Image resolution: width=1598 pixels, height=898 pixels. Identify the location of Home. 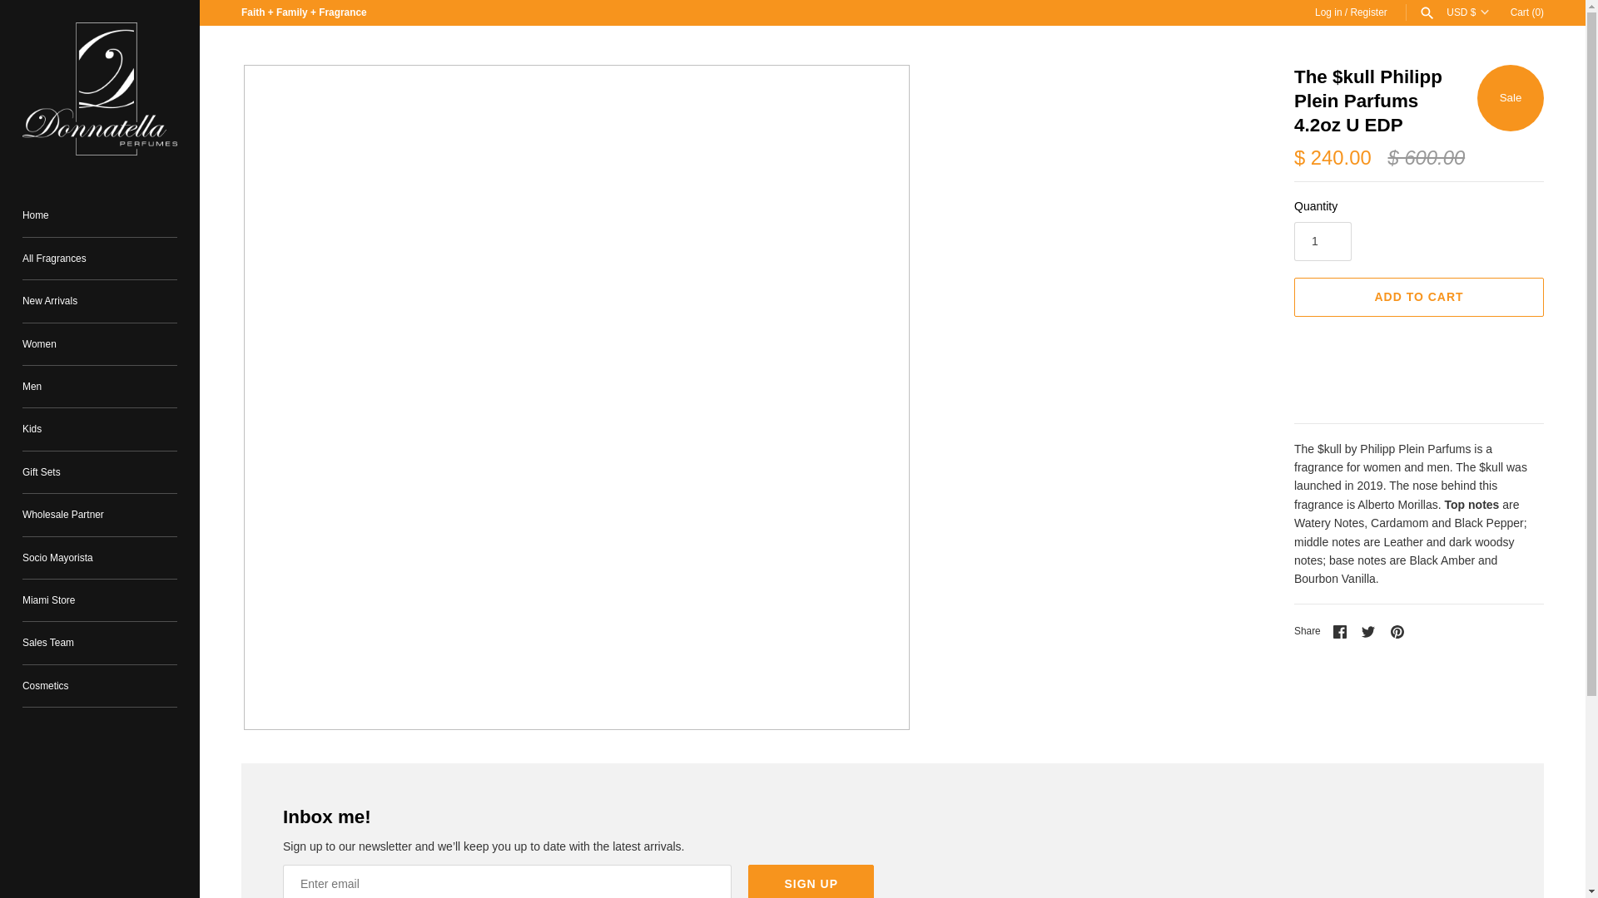
(100, 216).